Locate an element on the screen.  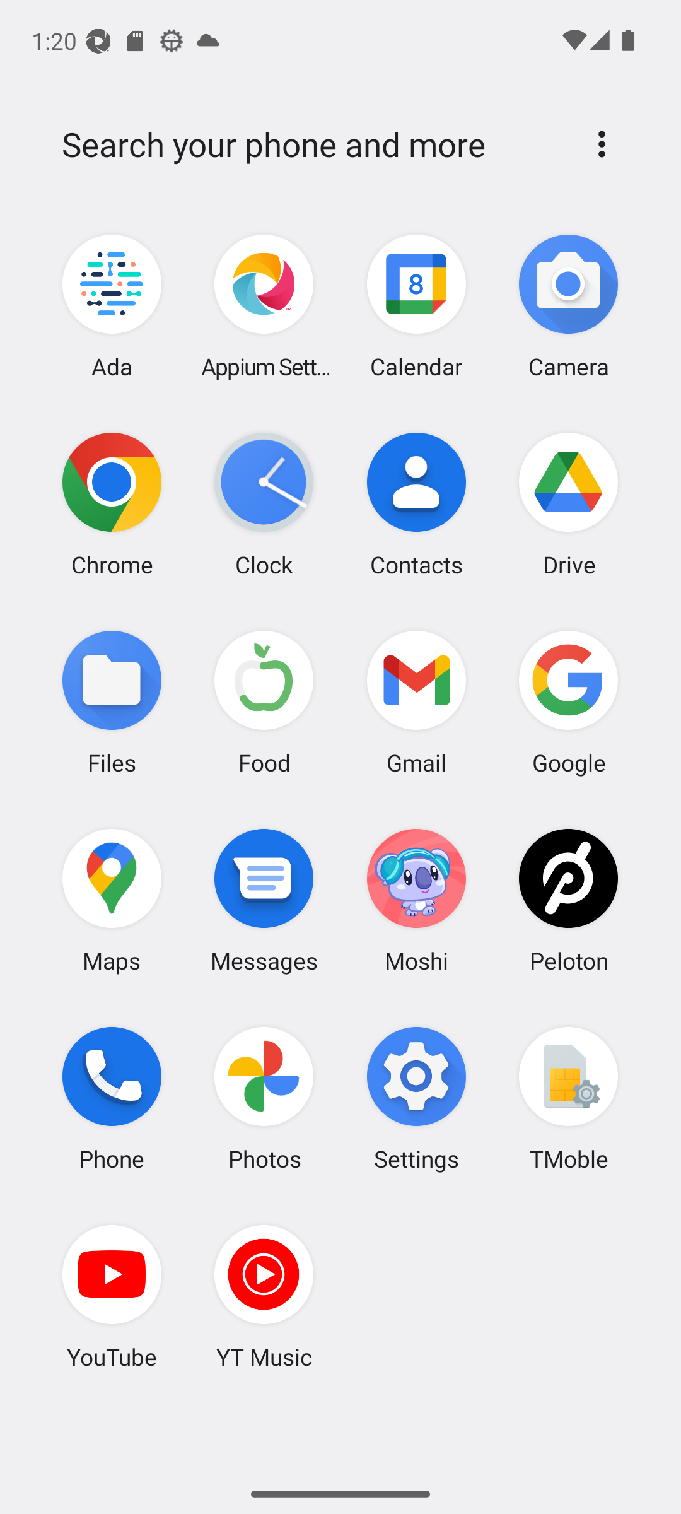
YT Music is located at coordinates (264, 1296).